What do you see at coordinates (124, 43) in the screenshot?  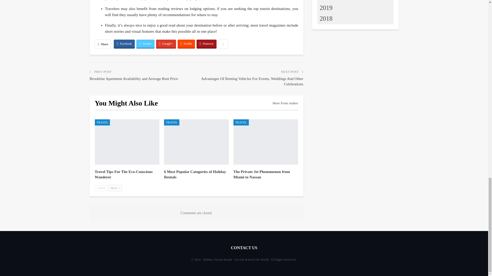 I see `Facebook` at bounding box center [124, 43].